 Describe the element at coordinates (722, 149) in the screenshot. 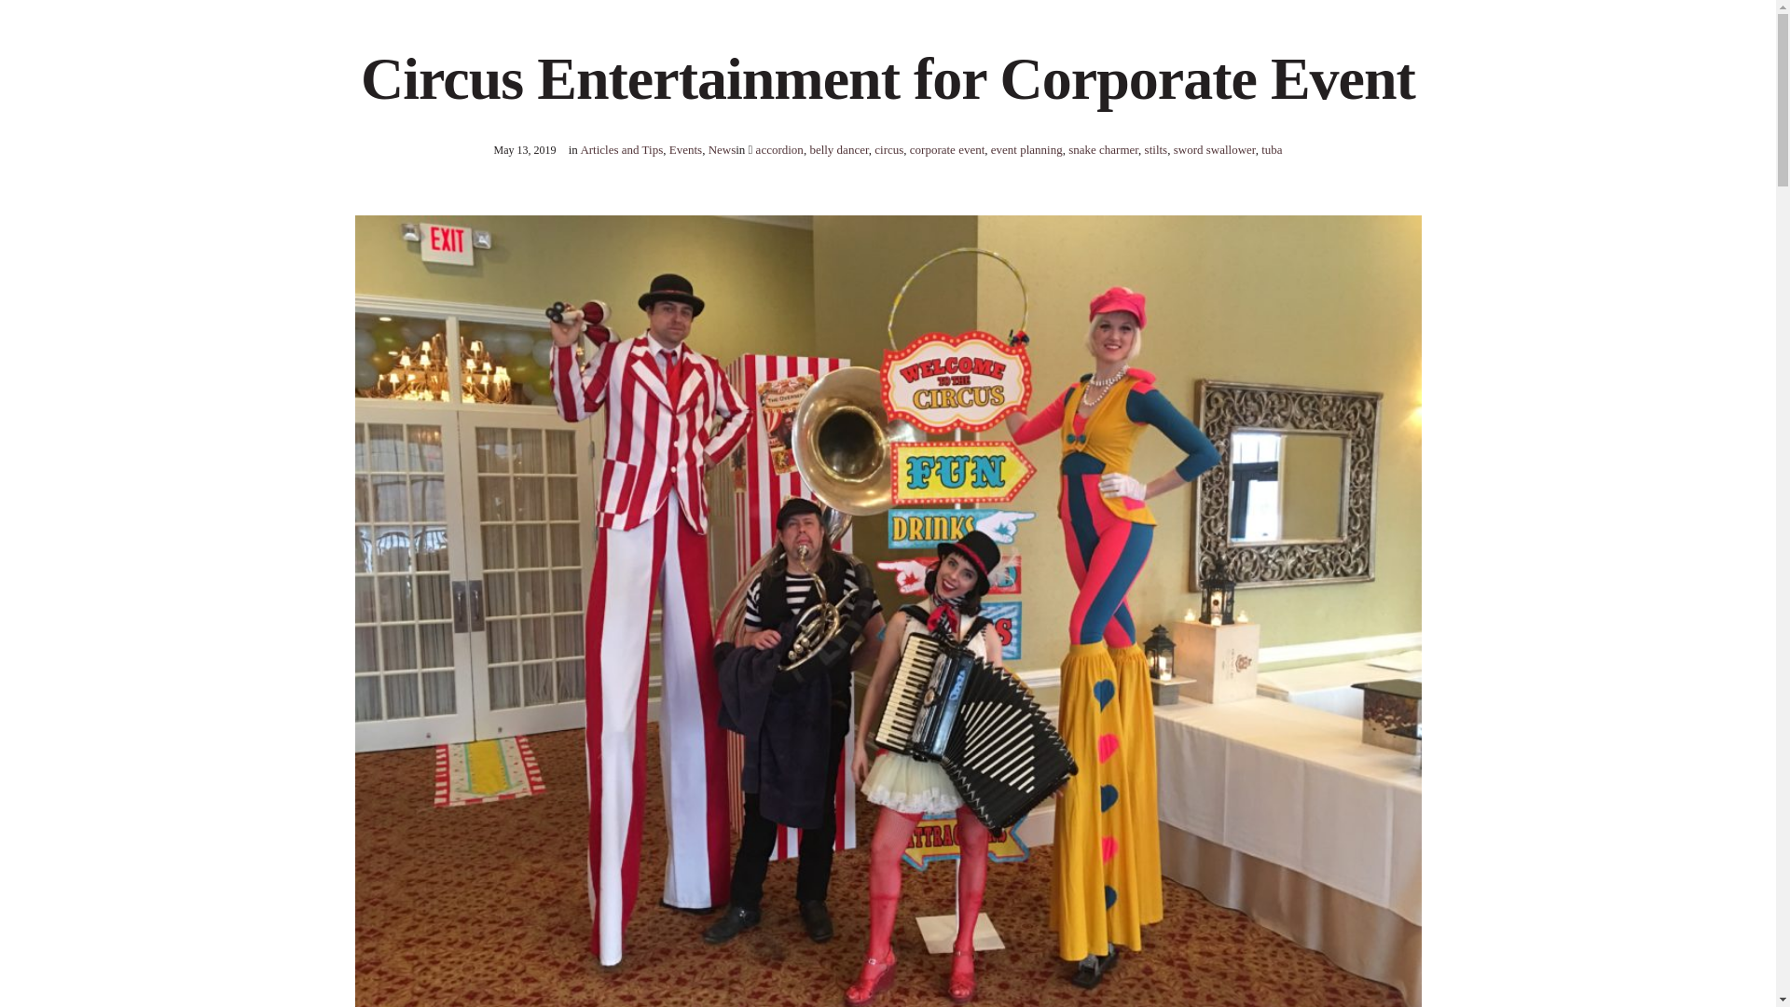

I see `News` at that location.